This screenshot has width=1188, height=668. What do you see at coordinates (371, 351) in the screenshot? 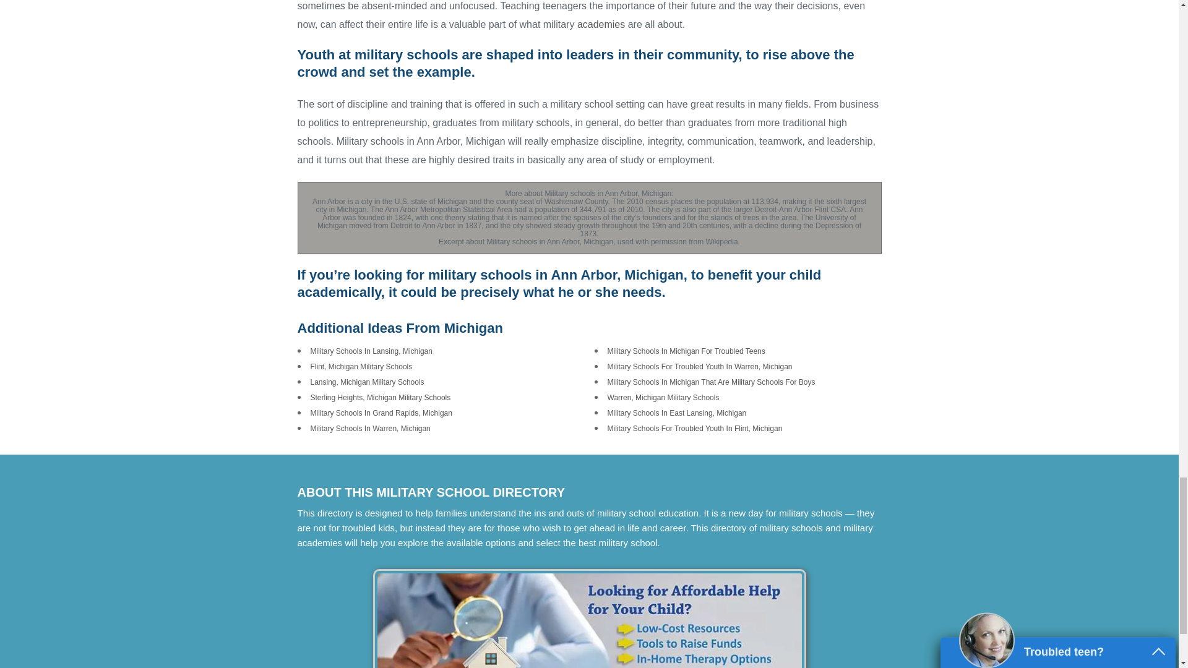
I see `Military Schools In Lansing, Michigan` at bounding box center [371, 351].